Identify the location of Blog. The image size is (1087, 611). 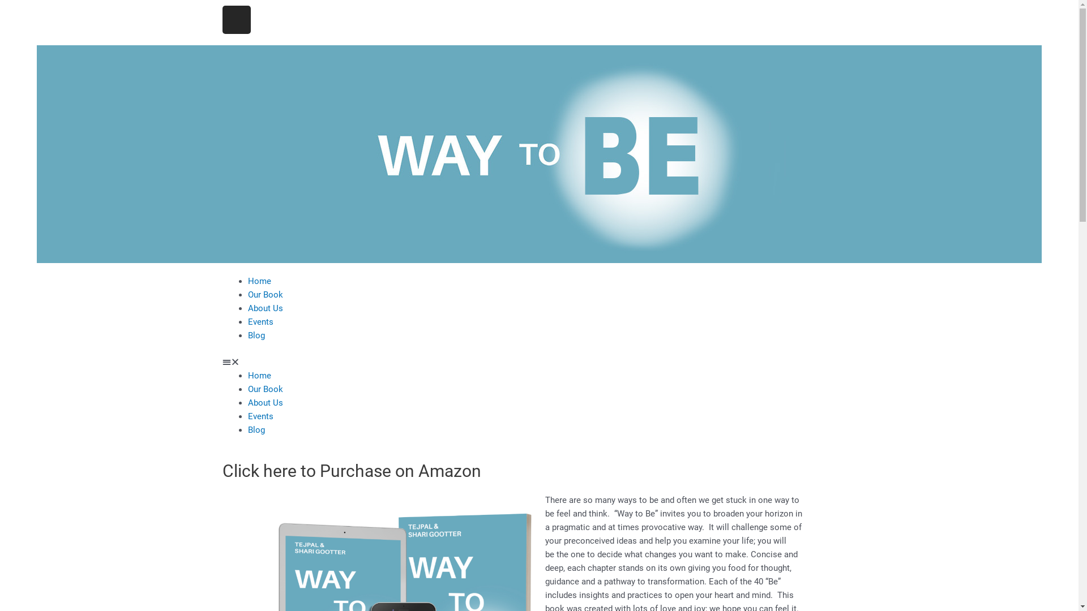
(256, 429).